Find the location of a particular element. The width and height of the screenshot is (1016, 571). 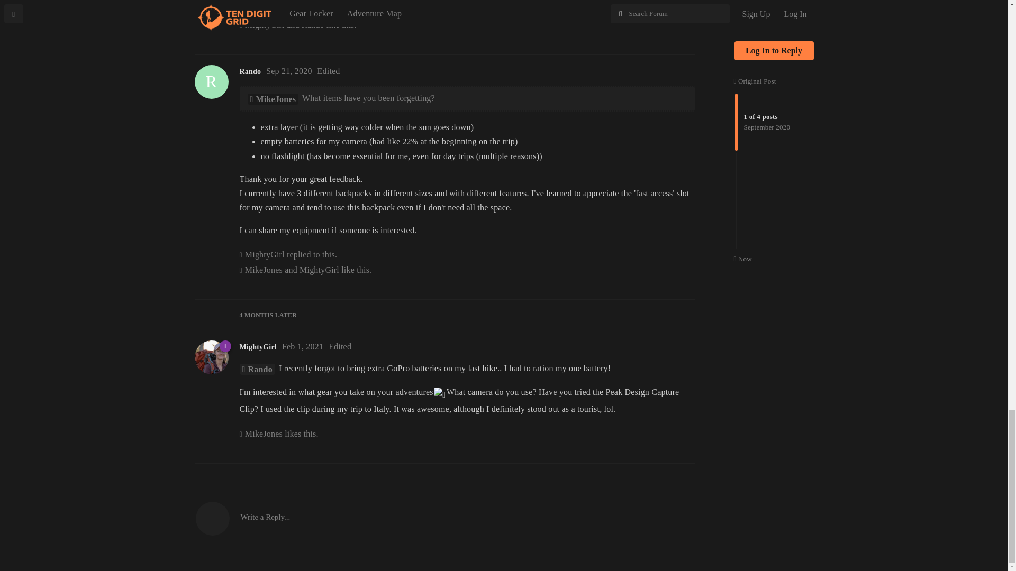

MightyGirl is located at coordinates (256, 10).